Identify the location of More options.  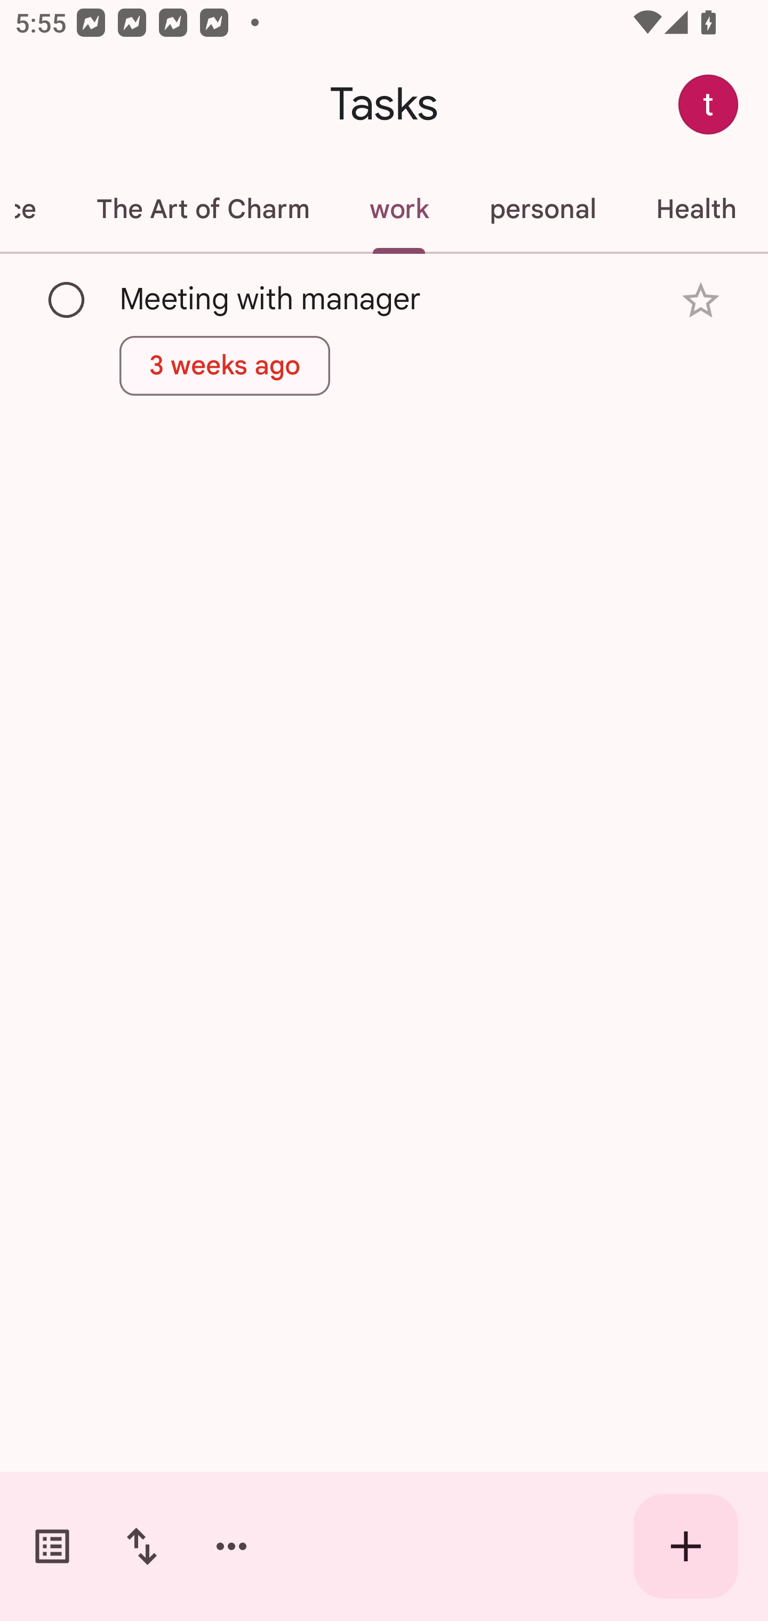
(231, 1546).